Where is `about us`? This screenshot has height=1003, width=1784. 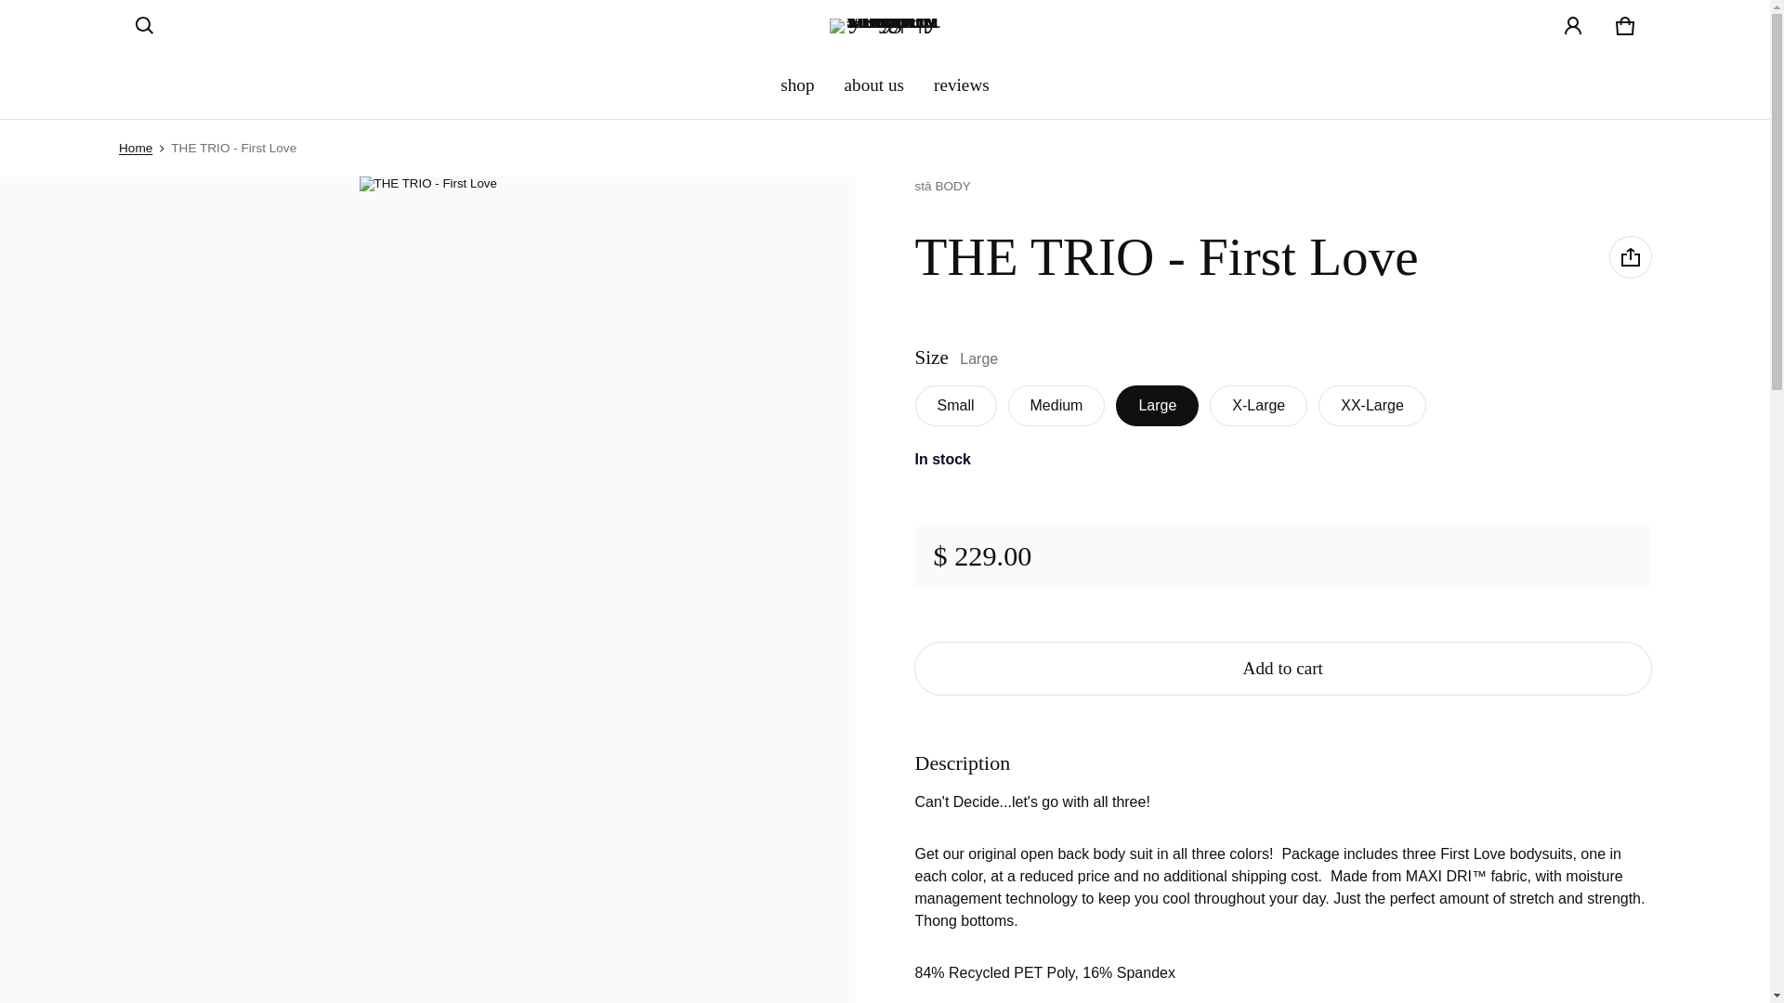 about us is located at coordinates (874, 85).